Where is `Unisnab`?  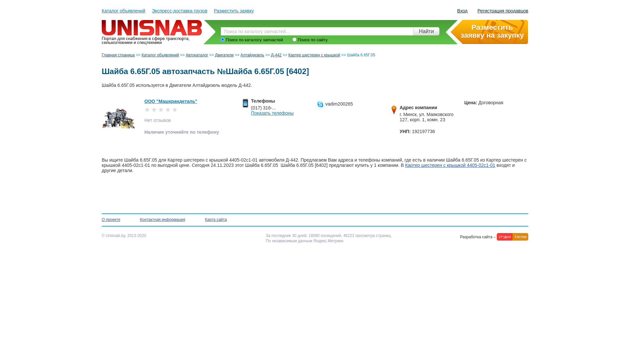 Unisnab is located at coordinates (153, 22).